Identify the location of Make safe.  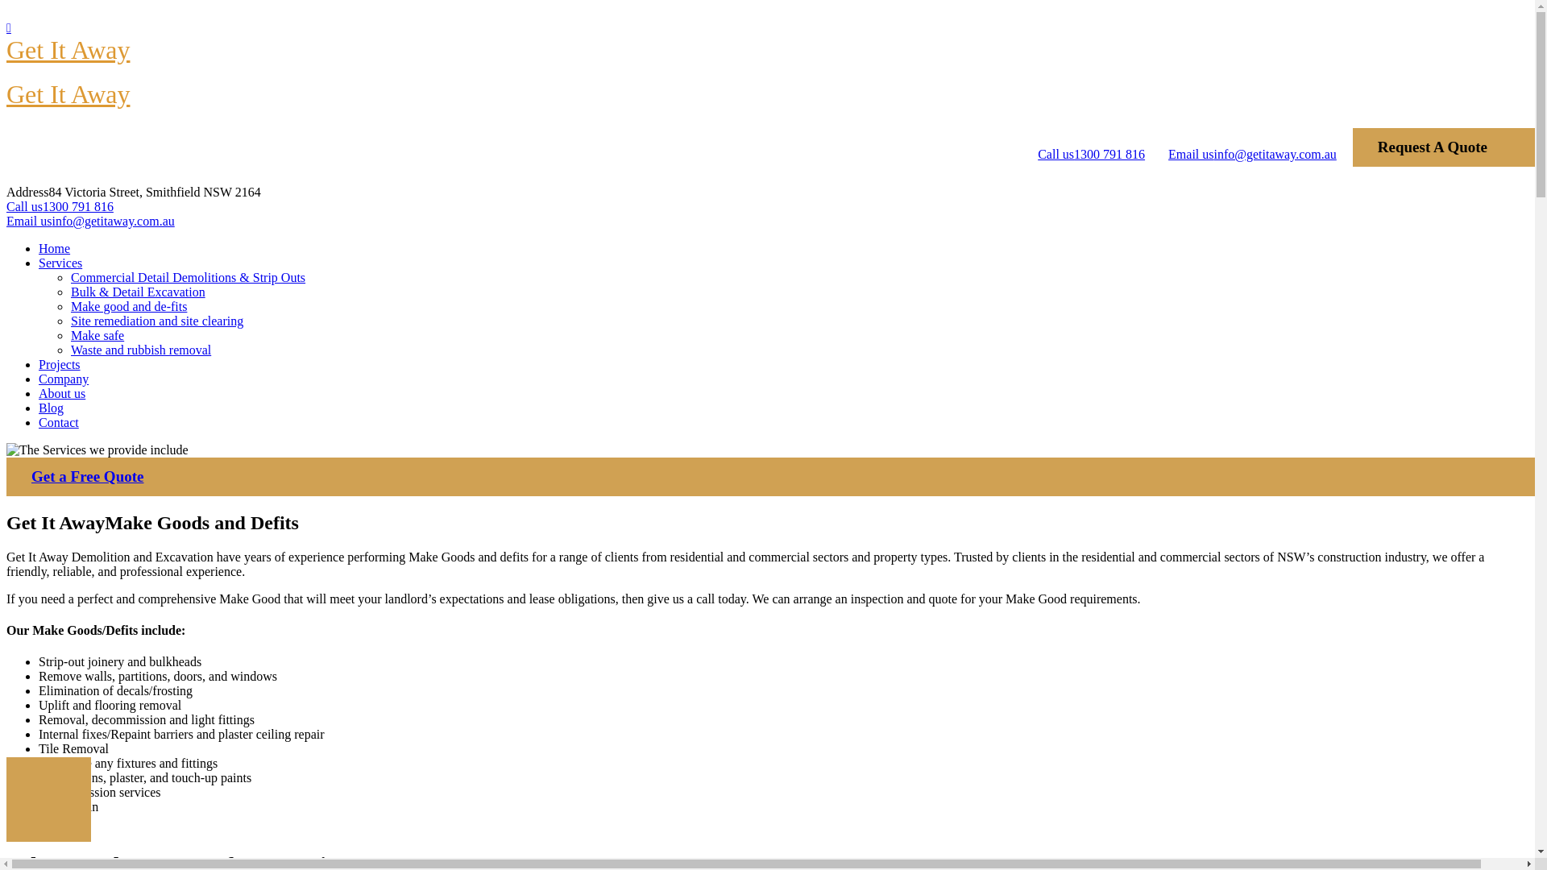
(97, 335).